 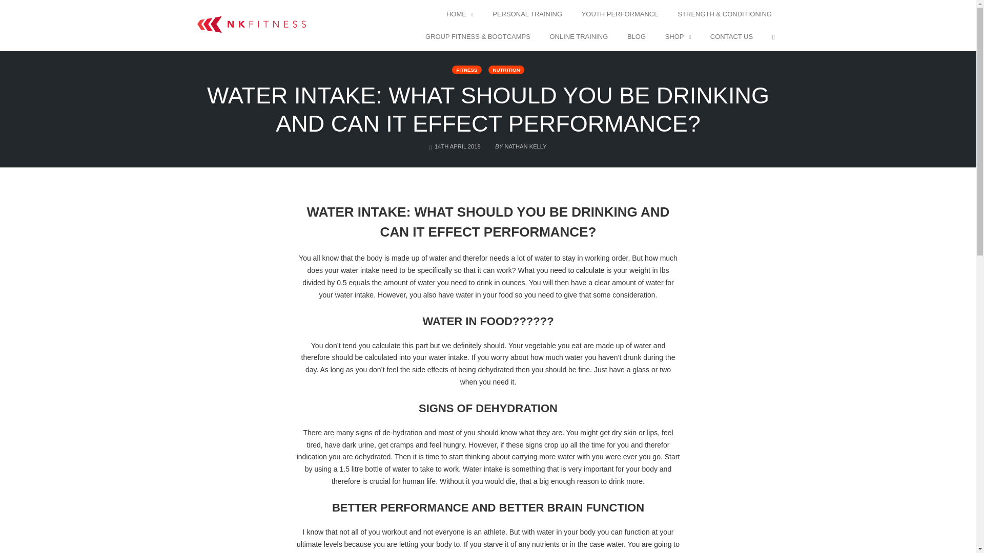 I want to click on CONTACT US, so click(x=731, y=37).